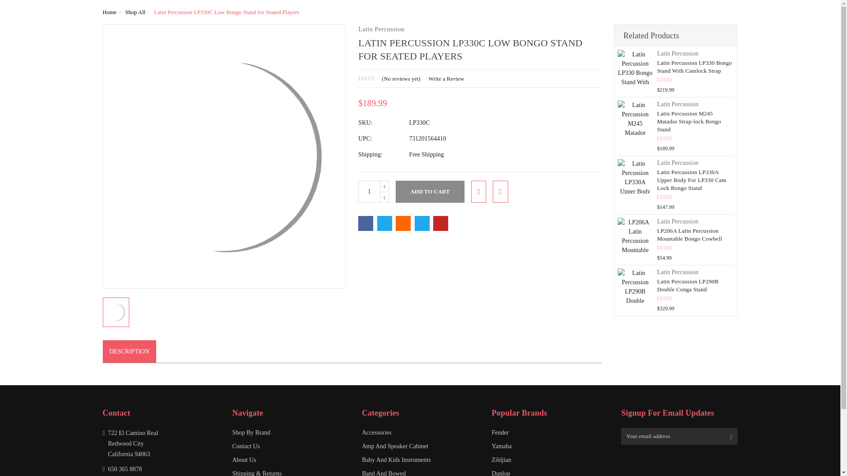  I want to click on Latin Percussion LP330 Bongo Stand With Camlock Strap, so click(634, 67).